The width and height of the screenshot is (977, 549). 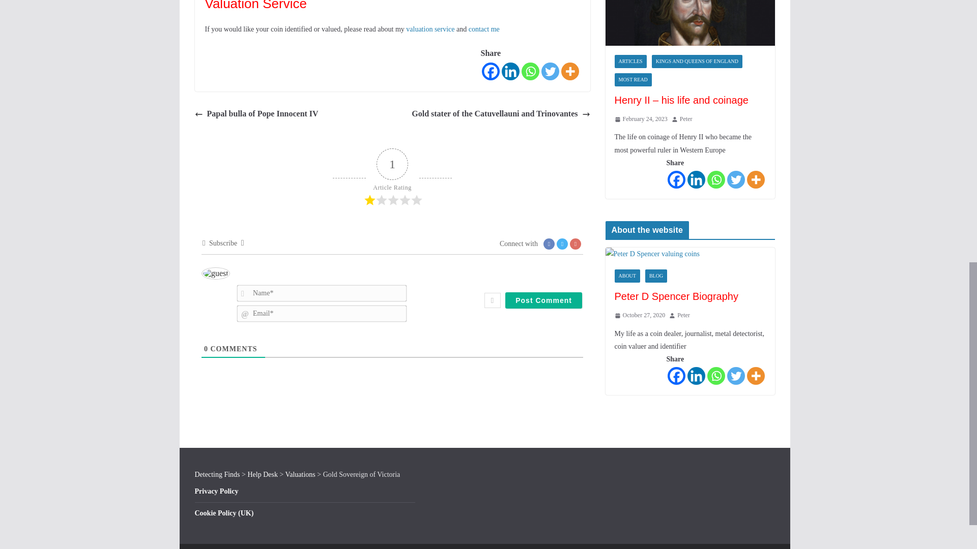 I want to click on Facebook, so click(x=491, y=71).